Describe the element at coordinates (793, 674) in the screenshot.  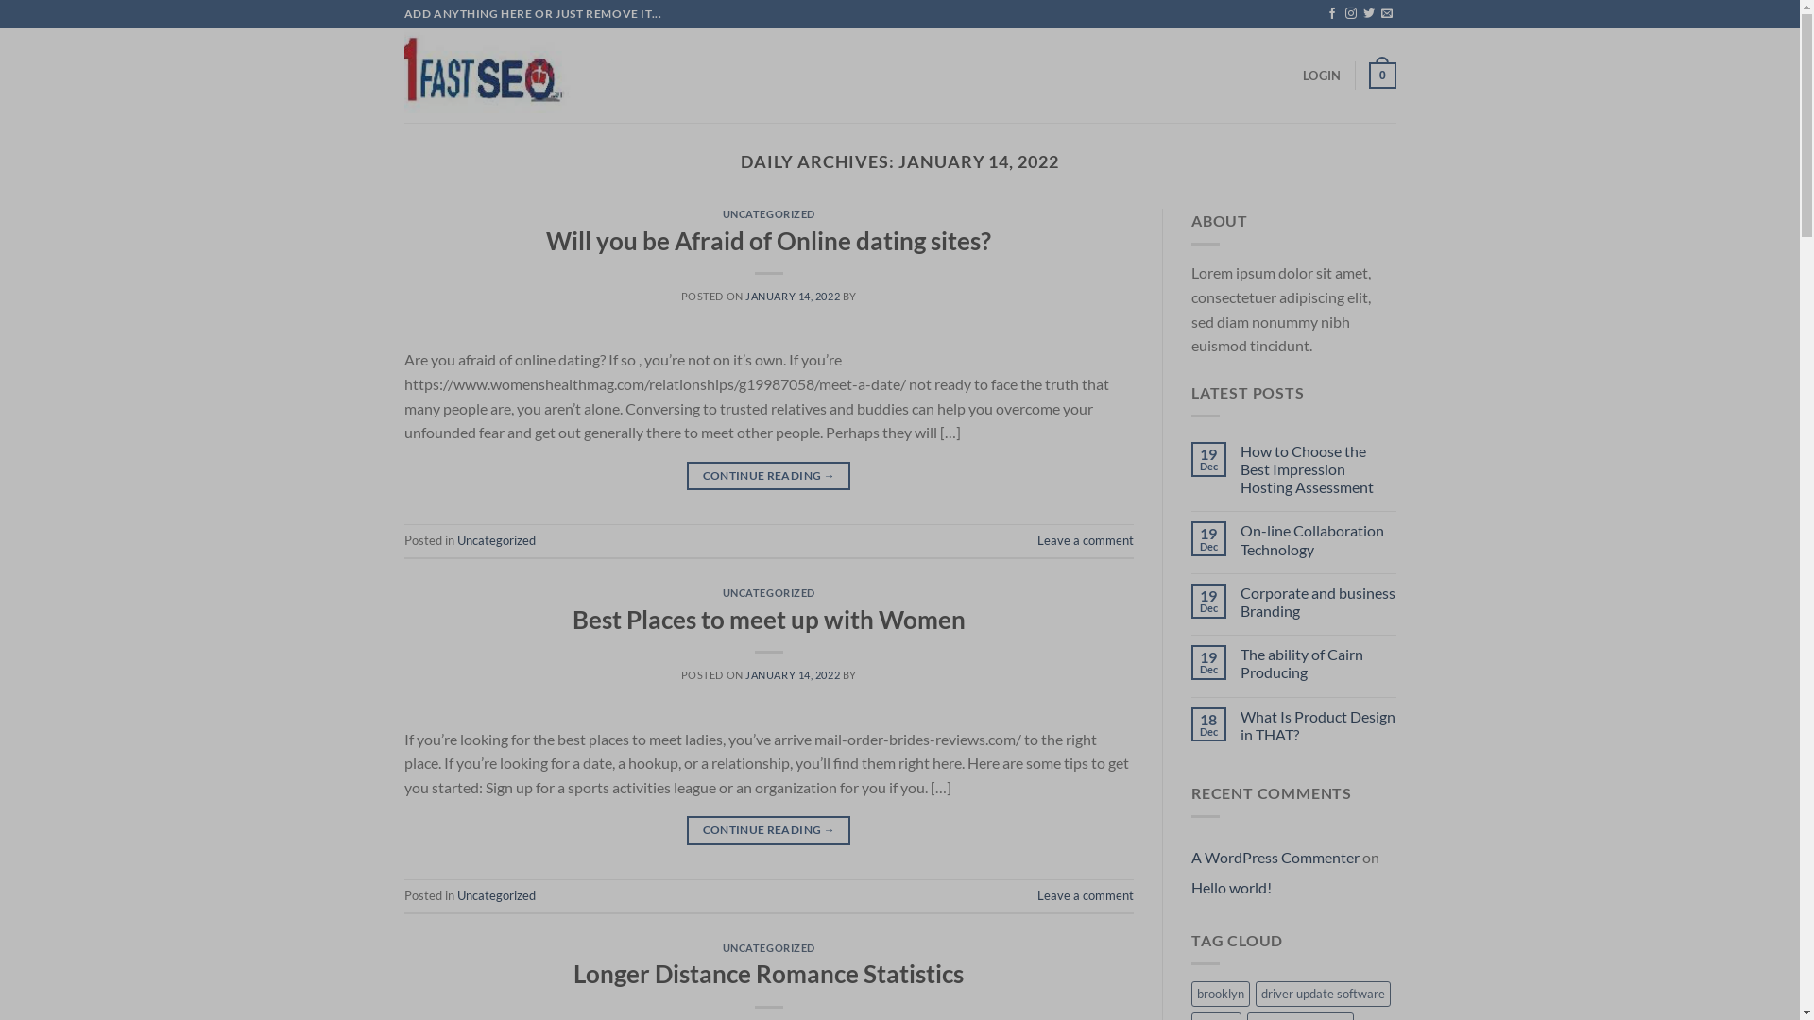
I see `JANUARY 14, 2022` at that location.